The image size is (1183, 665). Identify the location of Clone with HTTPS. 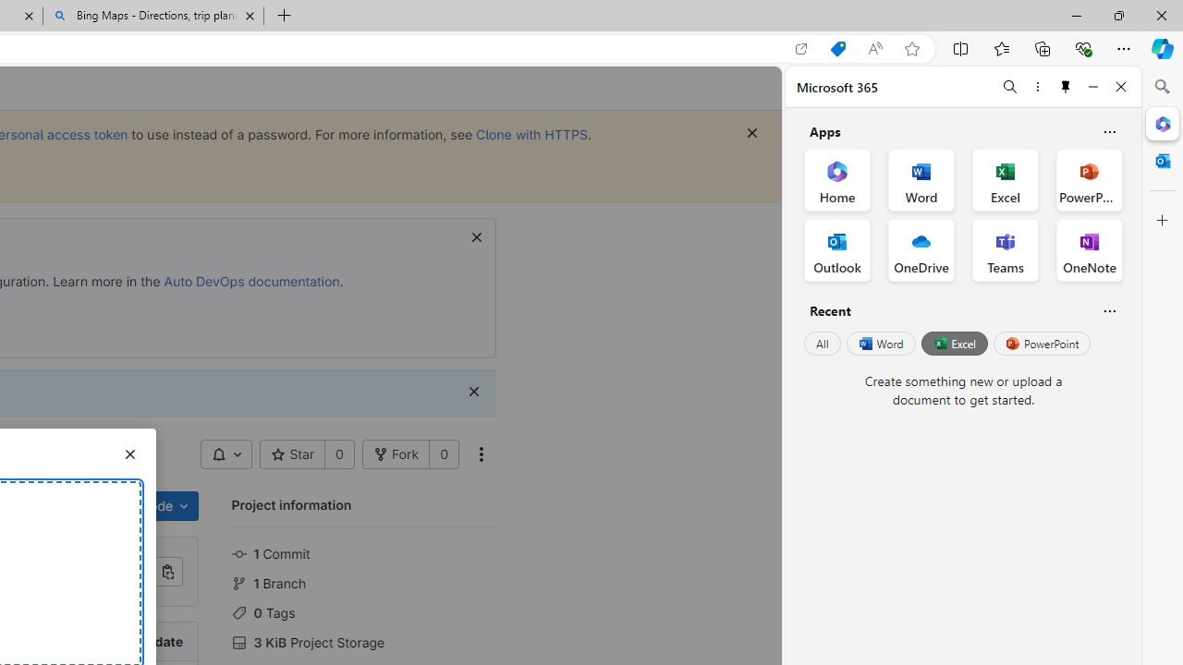
(531, 134).